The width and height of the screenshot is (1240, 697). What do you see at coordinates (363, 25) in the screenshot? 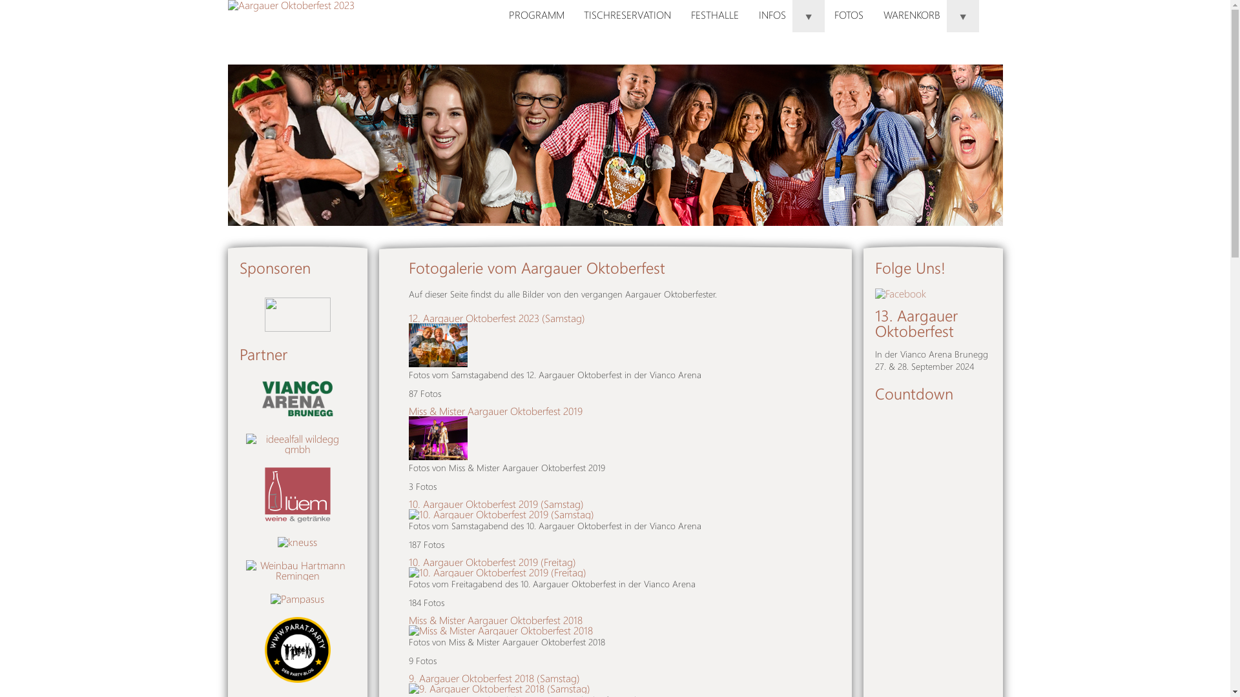
I see `Aargauer Oktoberfest 2023` at bounding box center [363, 25].